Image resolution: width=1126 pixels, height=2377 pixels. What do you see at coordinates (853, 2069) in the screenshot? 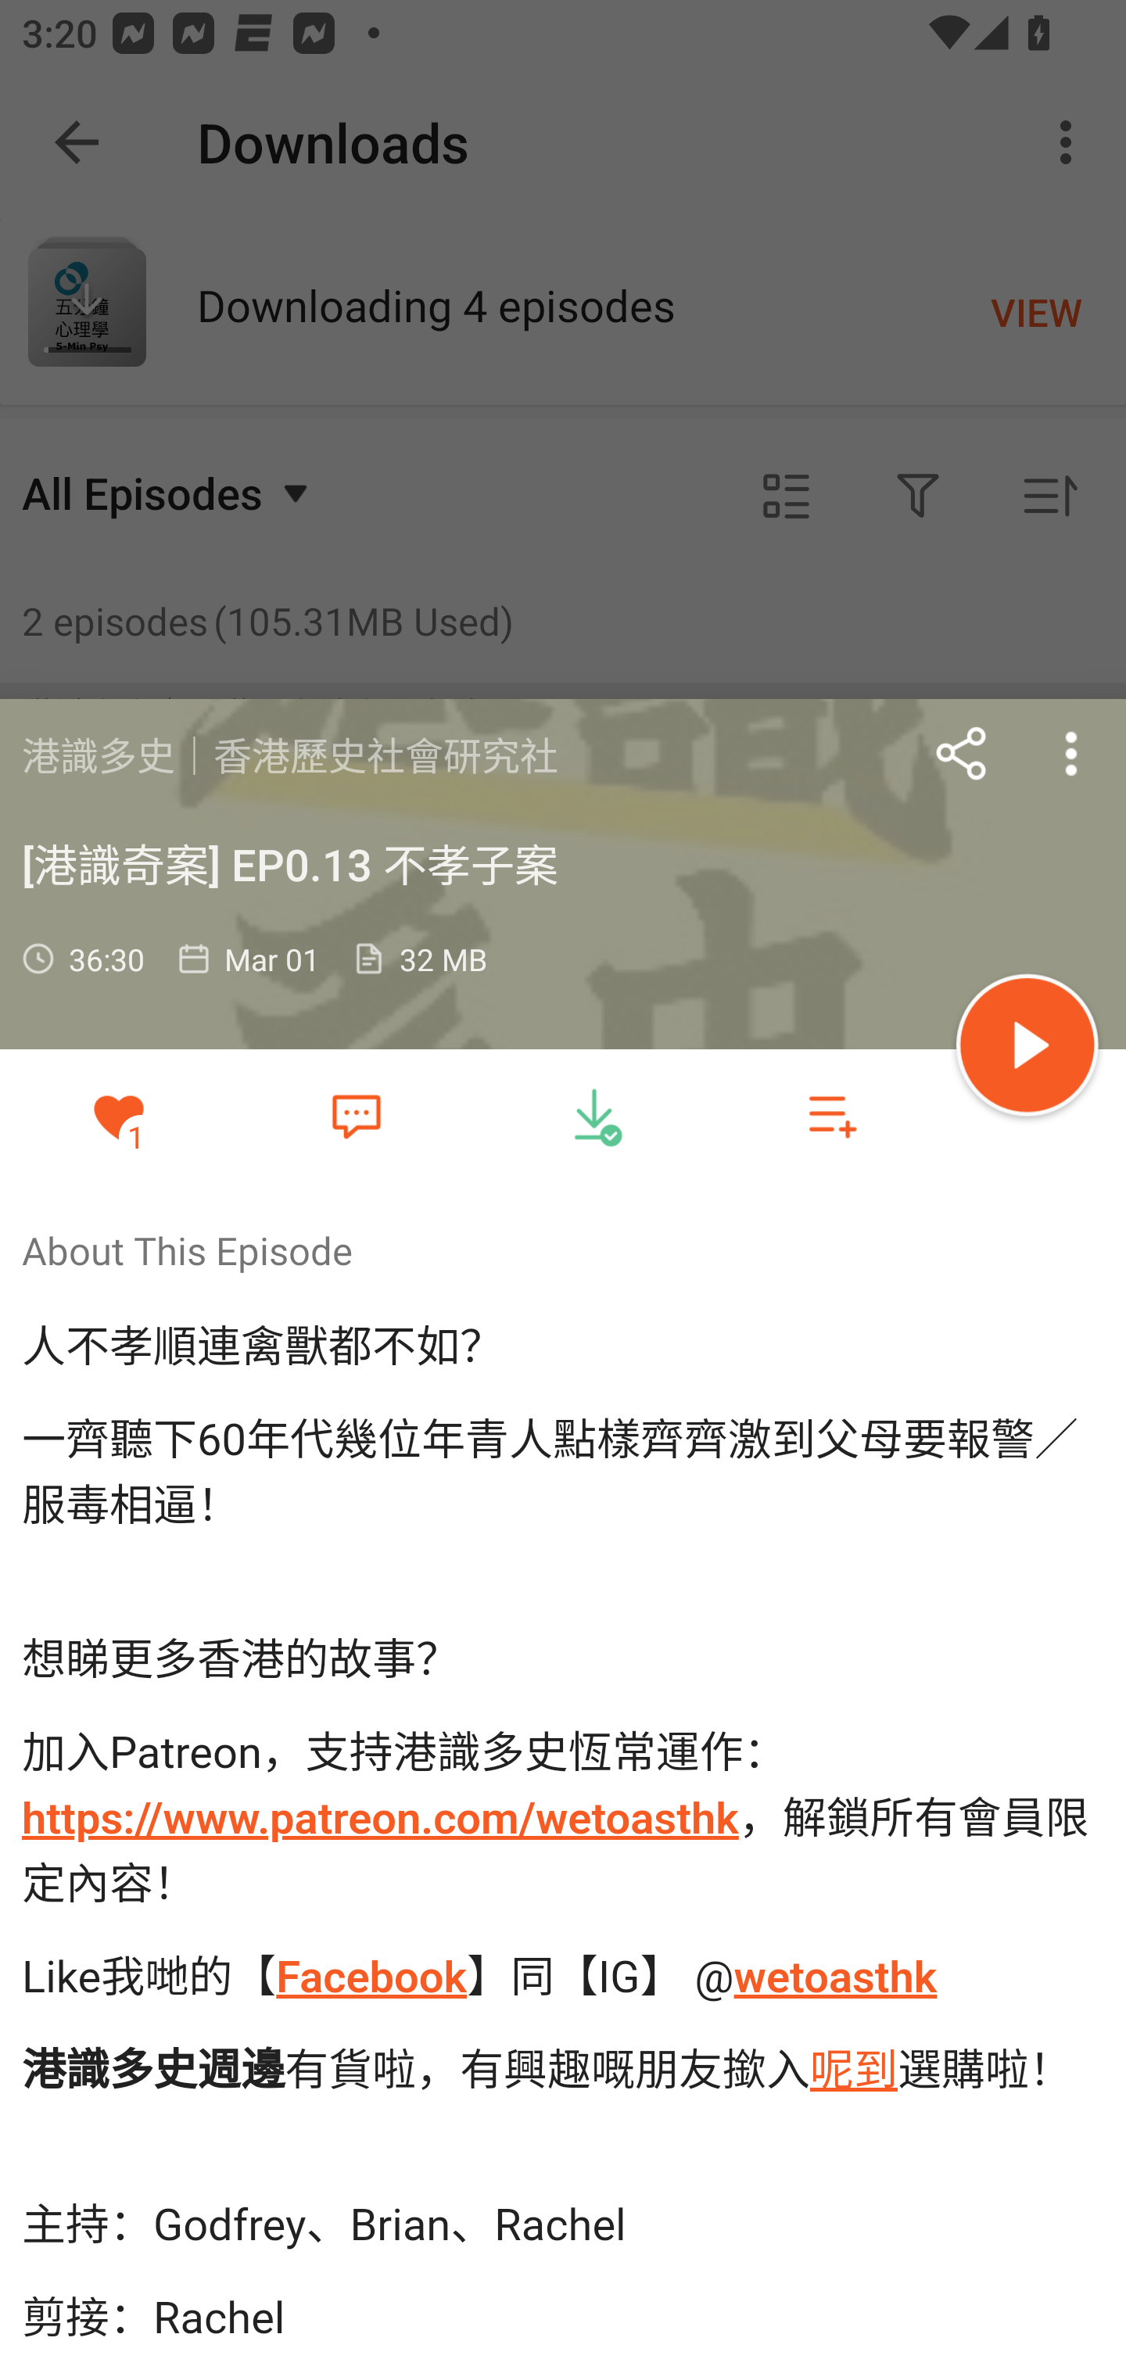
I see `⁠⁠⁠⁠呢到⁠⁠⁠⁠` at bounding box center [853, 2069].